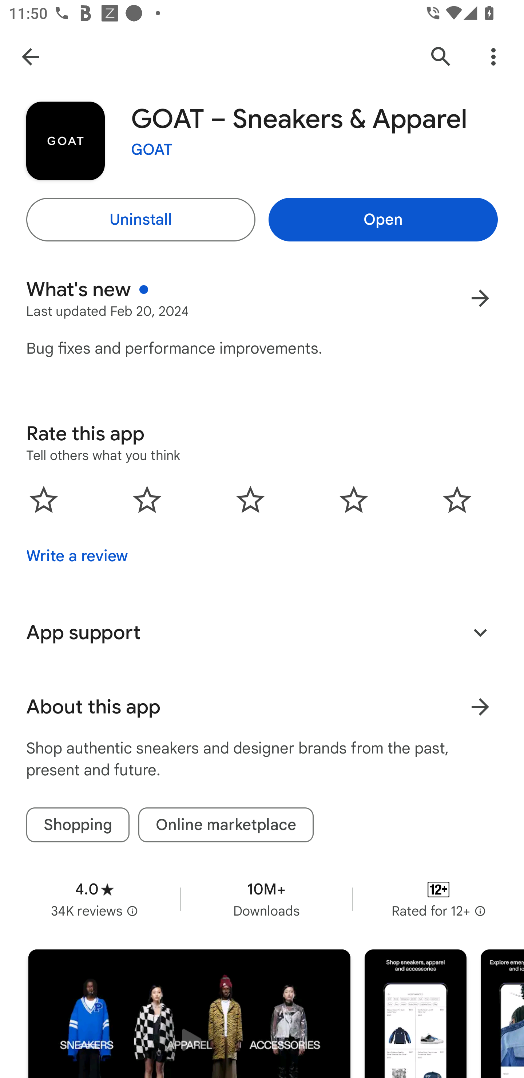 The image size is (524, 1078). What do you see at coordinates (226, 825) in the screenshot?
I see `Online marketplace tag` at bounding box center [226, 825].